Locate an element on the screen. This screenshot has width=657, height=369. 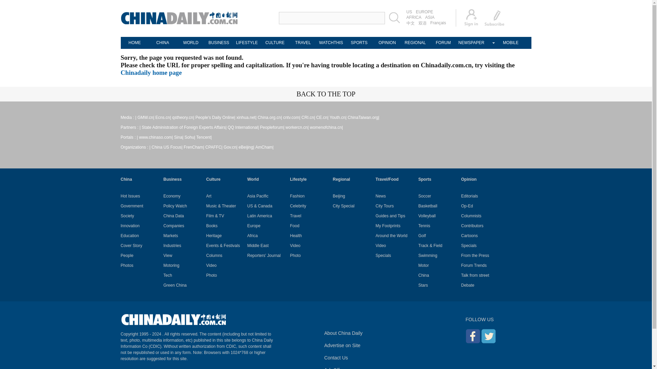
Chinadaily home page is located at coordinates (151, 72).